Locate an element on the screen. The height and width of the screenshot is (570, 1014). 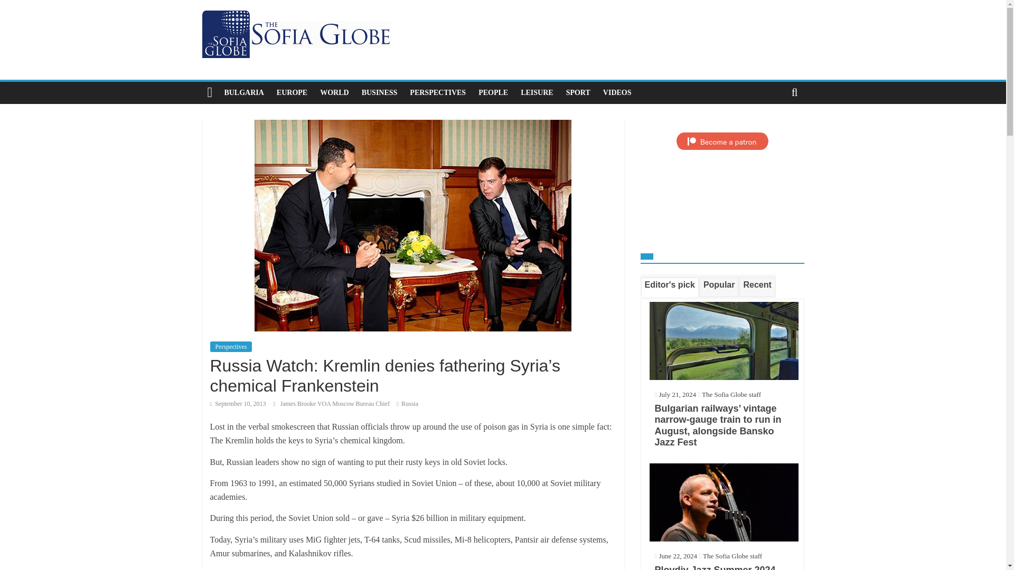
LEISURE is located at coordinates (537, 93).